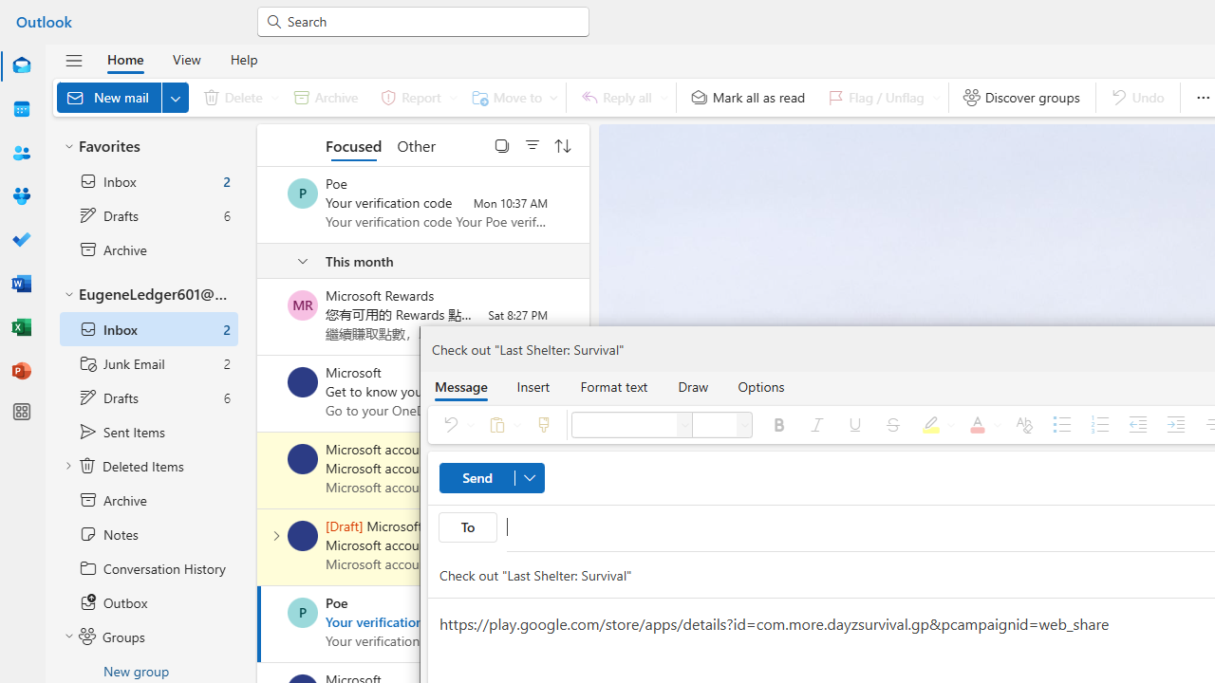 The height and width of the screenshot is (683, 1215). I want to click on Groups, so click(21, 197).